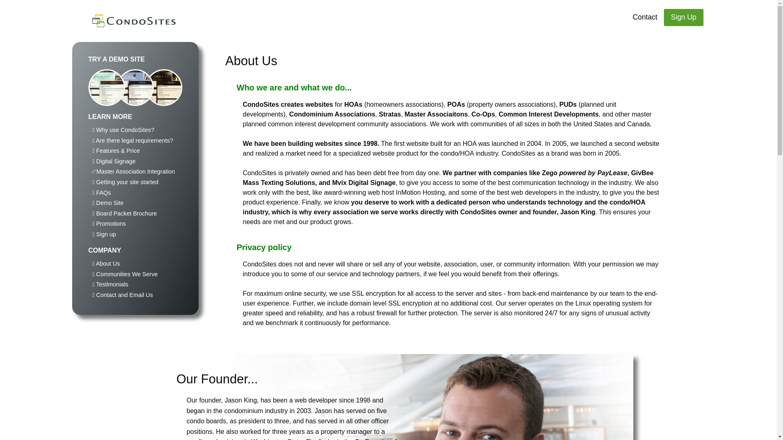 The image size is (783, 440). I want to click on Demo Site, so click(108, 203).